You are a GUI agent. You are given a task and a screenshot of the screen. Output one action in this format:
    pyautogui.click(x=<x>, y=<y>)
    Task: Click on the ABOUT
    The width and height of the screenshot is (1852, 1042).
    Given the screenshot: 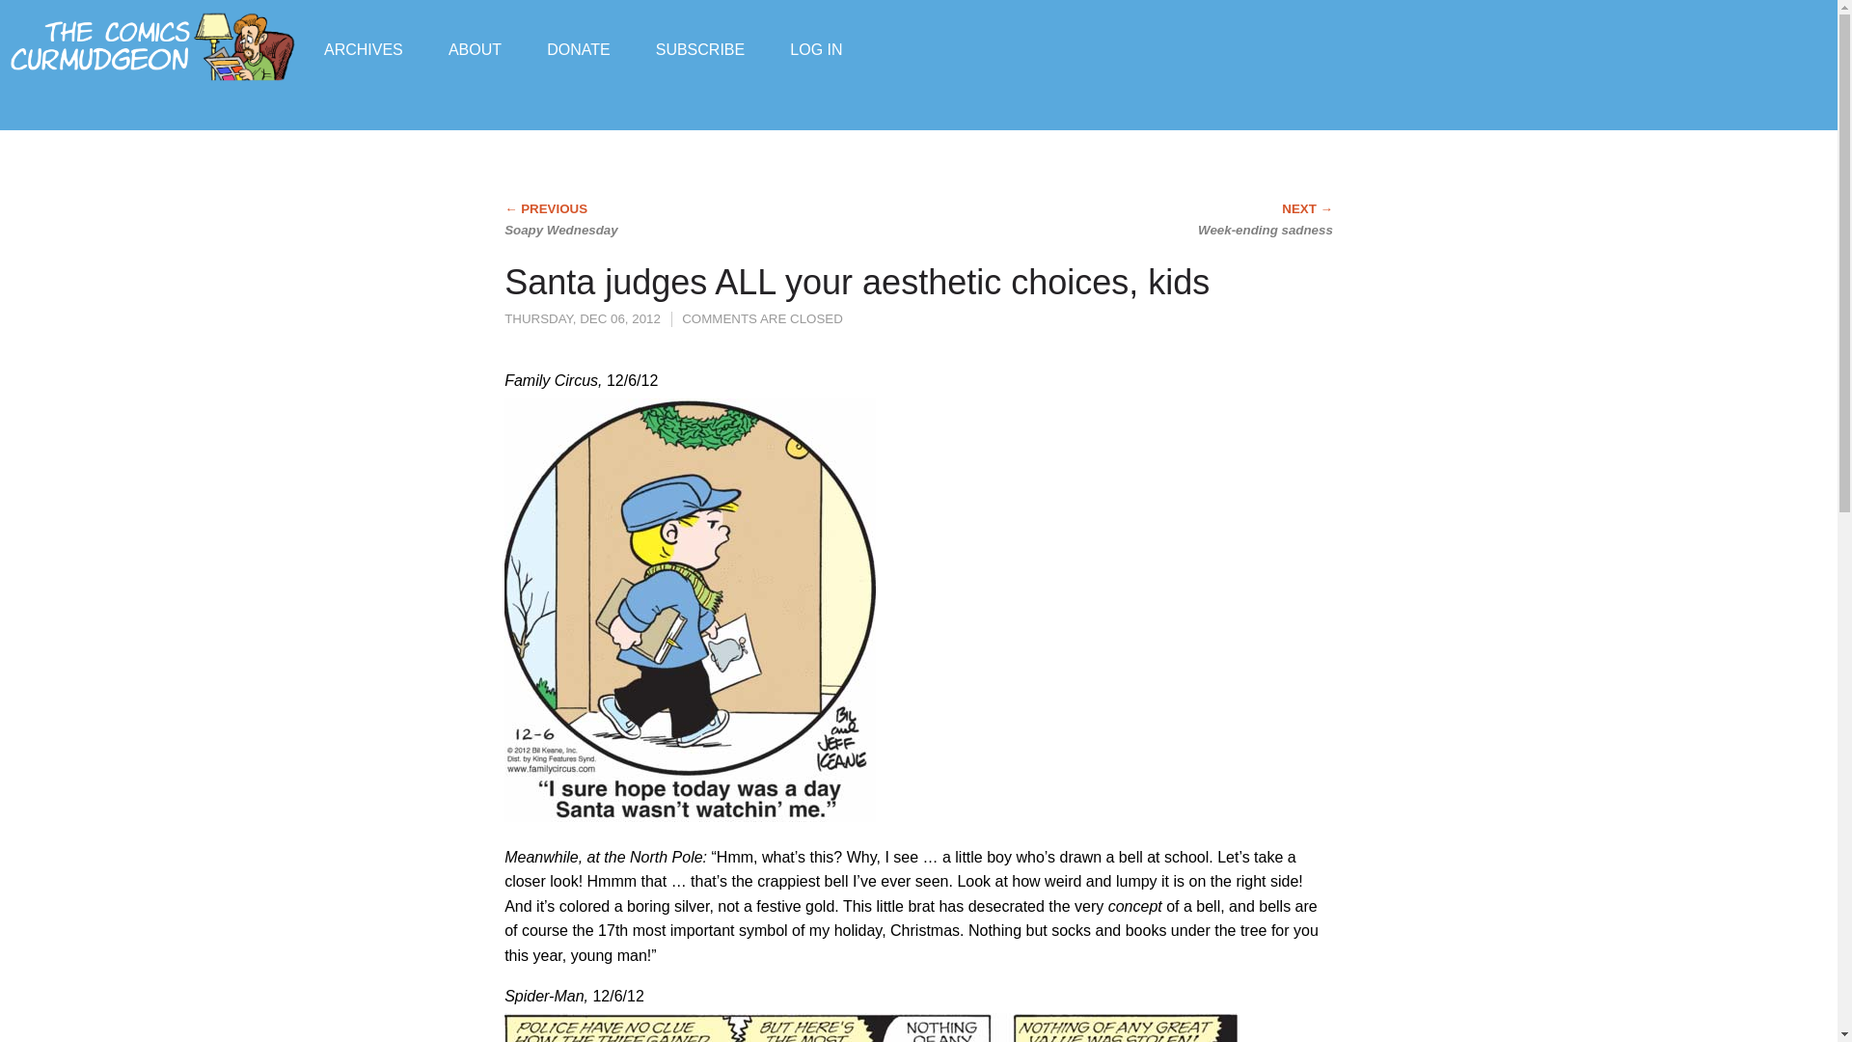 What is the action you would take?
    pyautogui.click(x=475, y=48)
    